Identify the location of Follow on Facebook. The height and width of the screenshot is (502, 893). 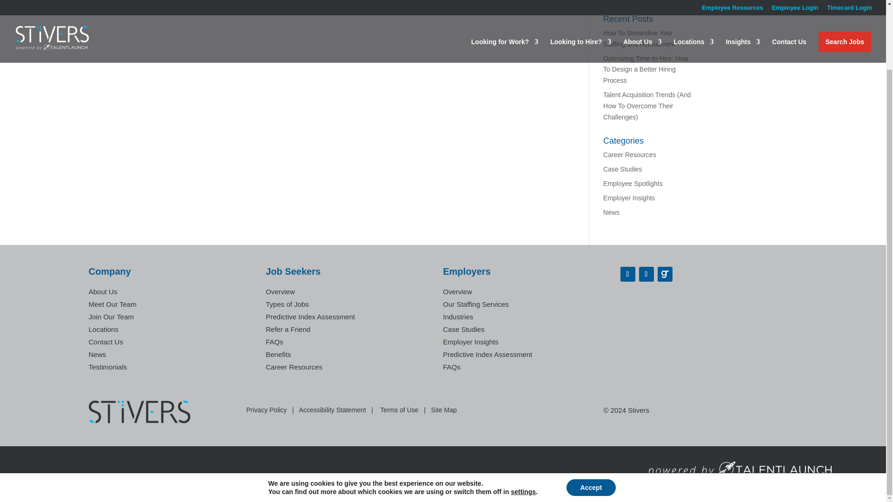
(628, 274).